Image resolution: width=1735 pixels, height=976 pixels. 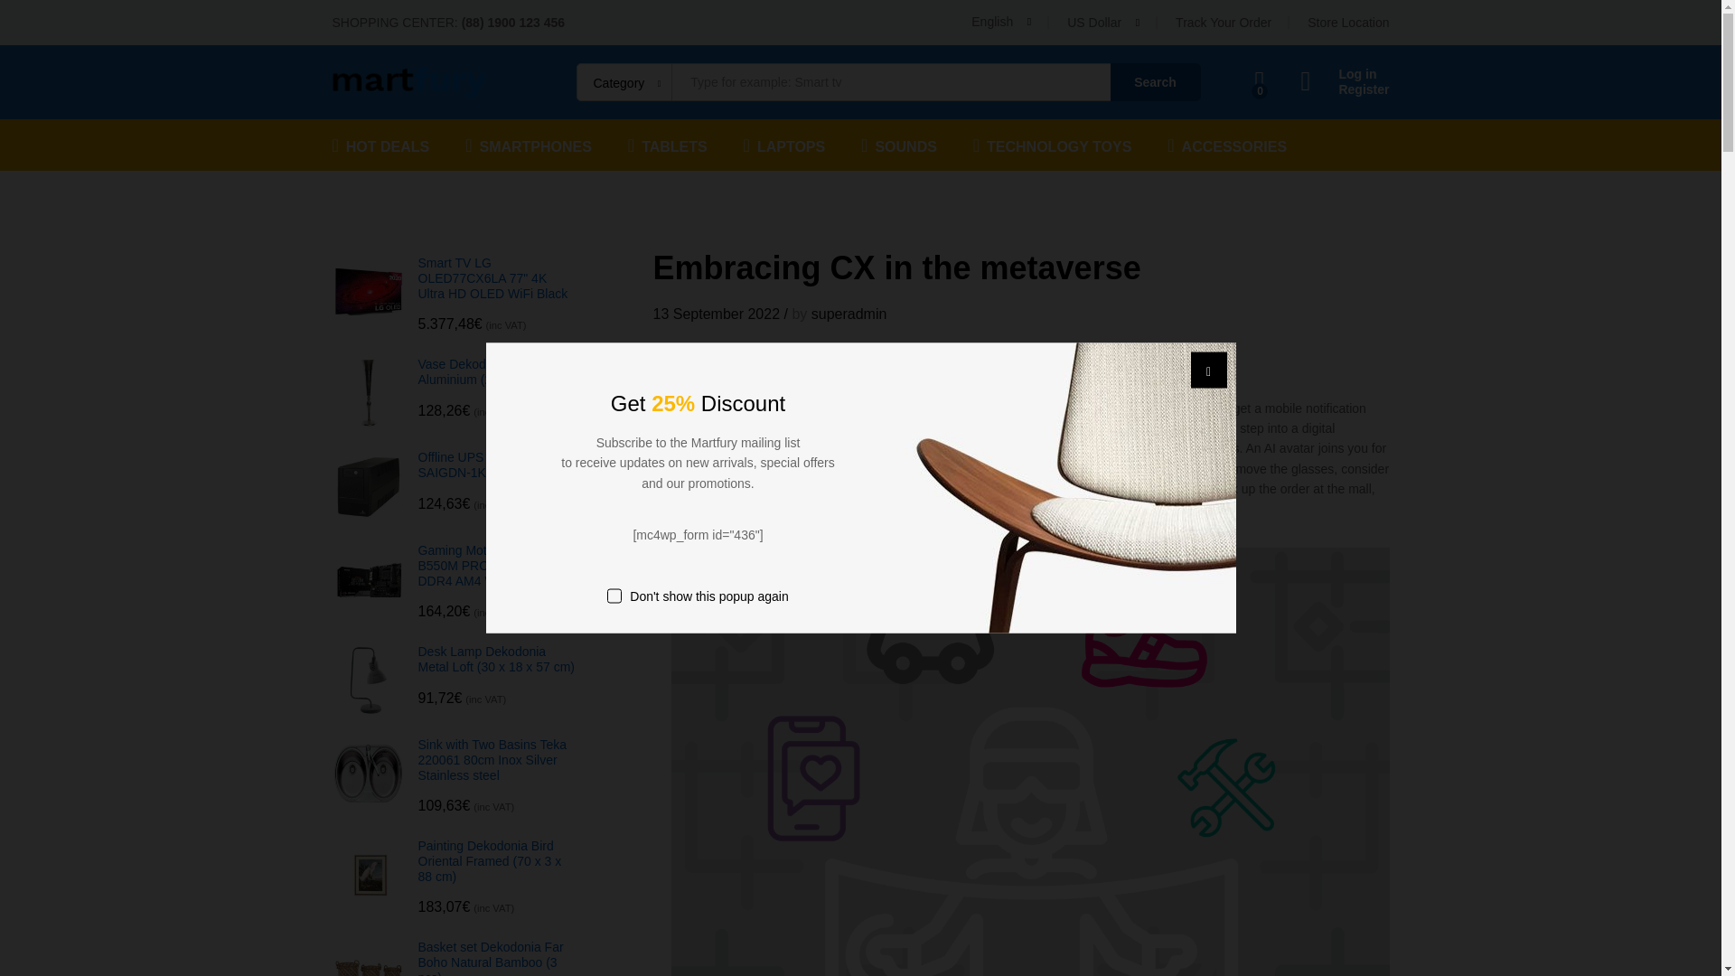 What do you see at coordinates (1348, 23) in the screenshot?
I see `Store Location` at bounding box center [1348, 23].